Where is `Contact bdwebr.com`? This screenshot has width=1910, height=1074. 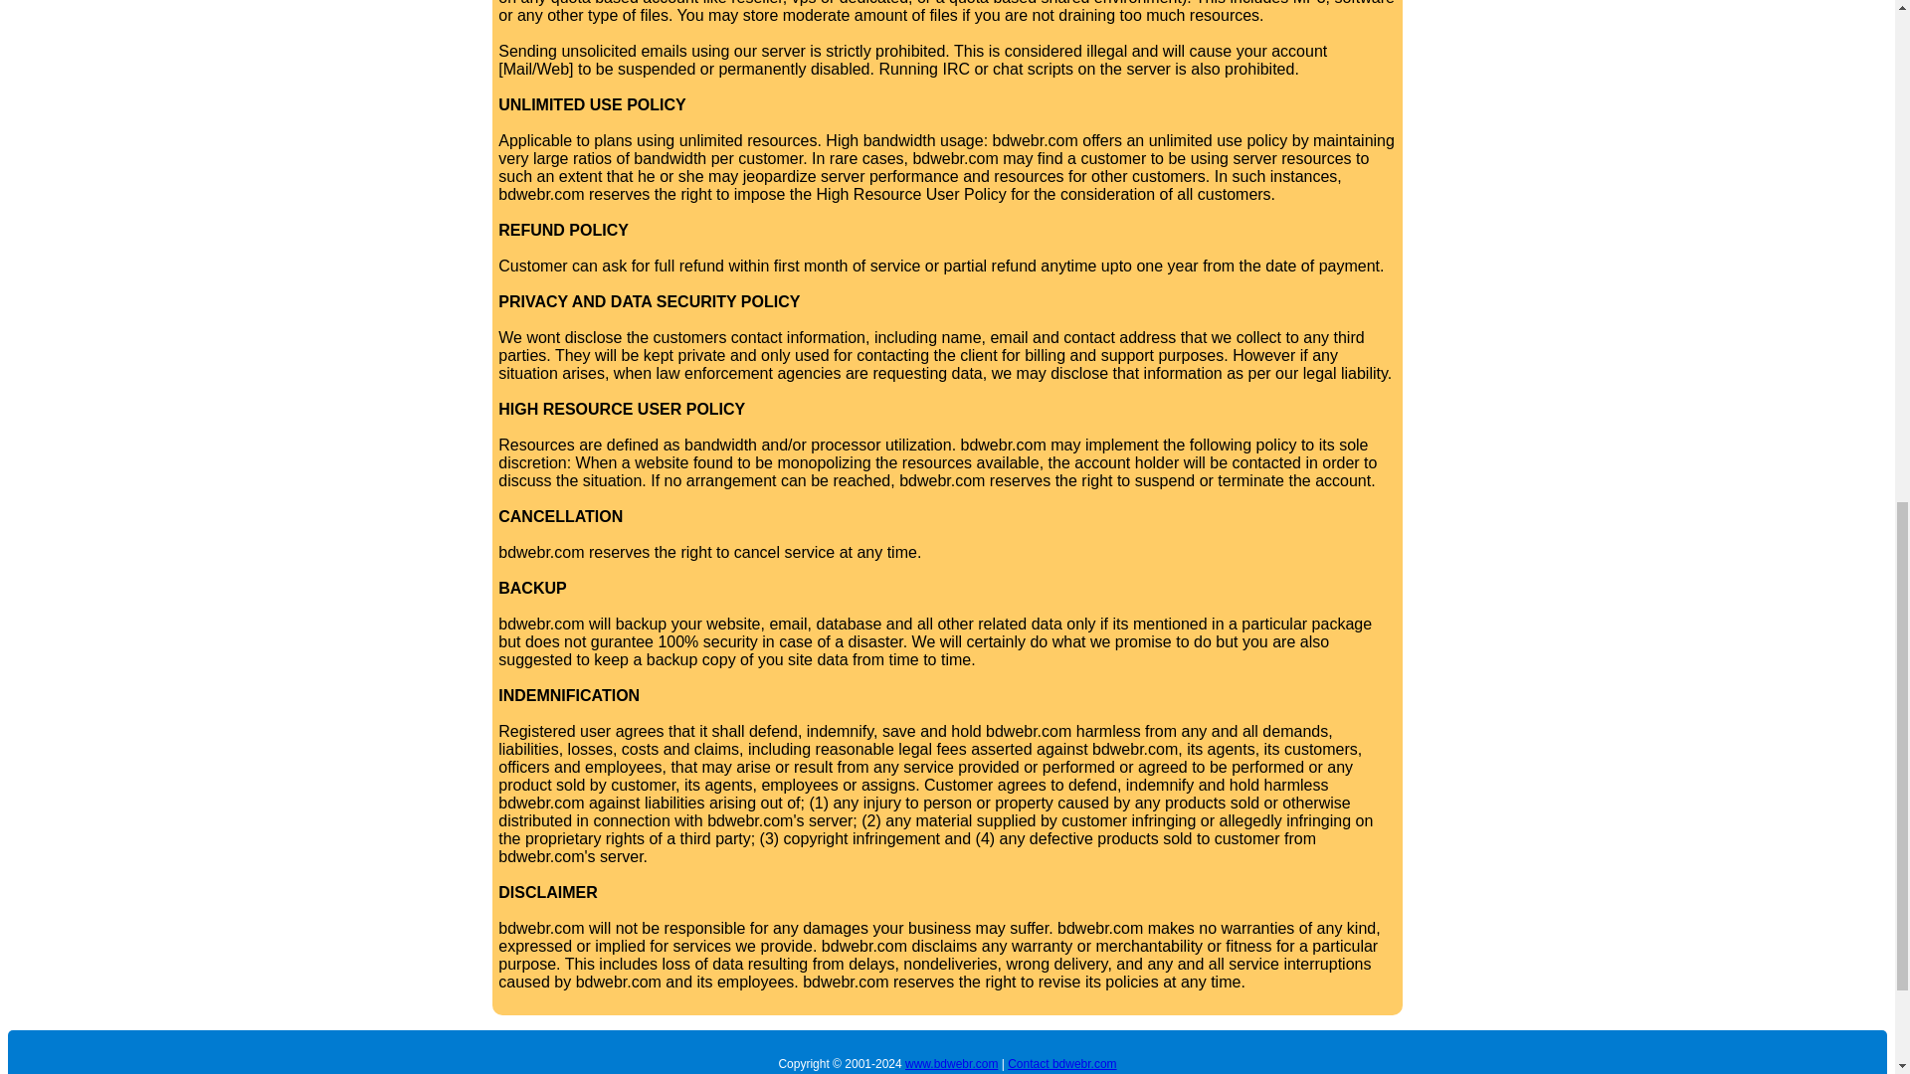
Contact bdwebr.com is located at coordinates (1061, 1063).